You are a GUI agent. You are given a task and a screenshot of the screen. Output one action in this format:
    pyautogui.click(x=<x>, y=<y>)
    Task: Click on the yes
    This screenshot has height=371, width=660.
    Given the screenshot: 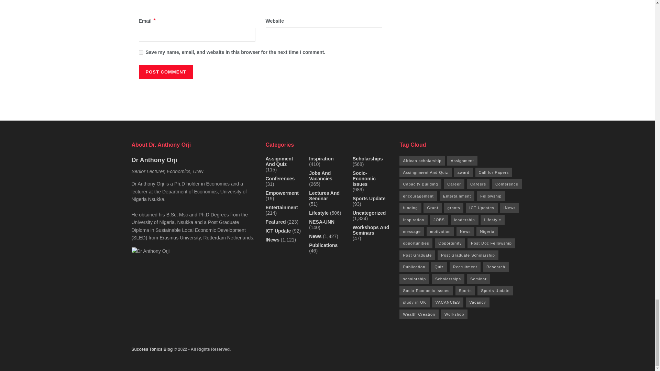 What is the action you would take?
    pyautogui.click(x=141, y=52)
    